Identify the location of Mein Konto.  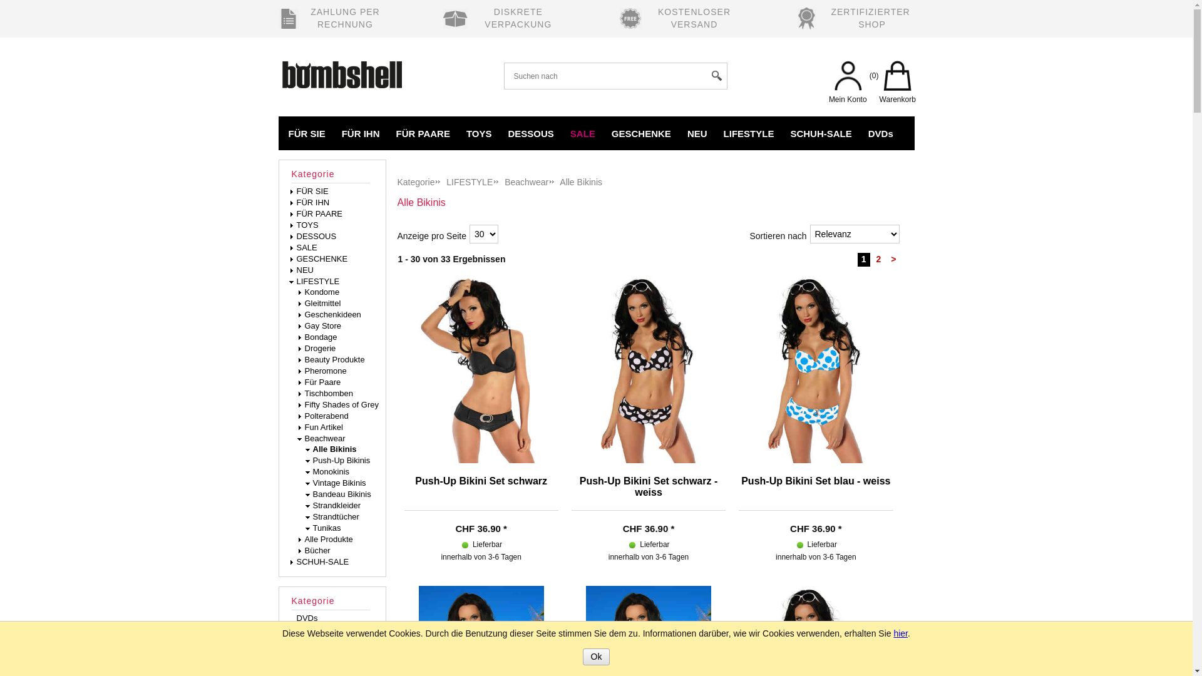
(848, 78).